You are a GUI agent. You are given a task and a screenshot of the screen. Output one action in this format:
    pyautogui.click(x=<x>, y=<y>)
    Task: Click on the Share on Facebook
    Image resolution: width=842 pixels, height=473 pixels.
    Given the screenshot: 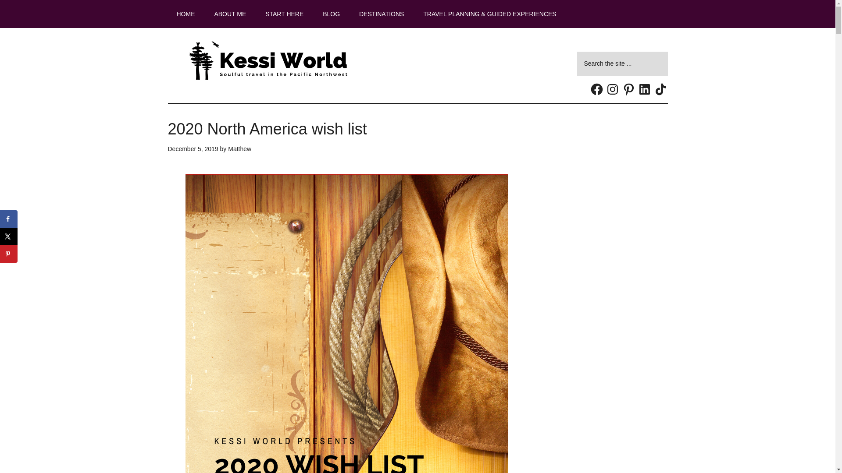 What is the action you would take?
    pyautogui.click(x=9, y=219)
    